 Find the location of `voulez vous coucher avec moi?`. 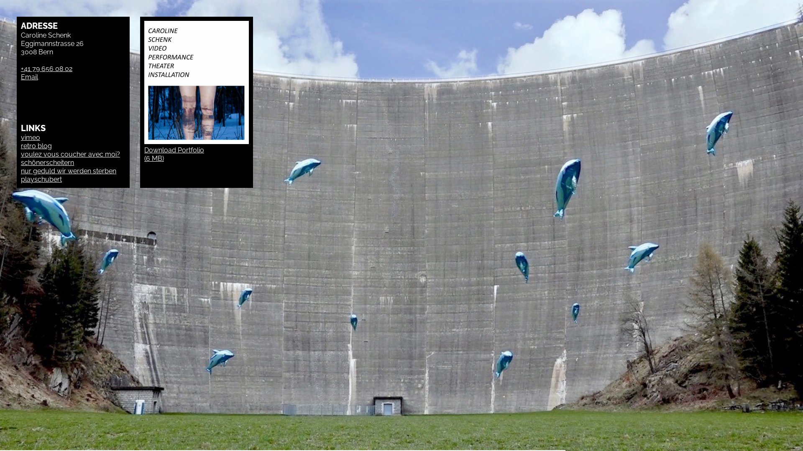

voulez vous coucher avec moi? is located at coordinates (70, 159).